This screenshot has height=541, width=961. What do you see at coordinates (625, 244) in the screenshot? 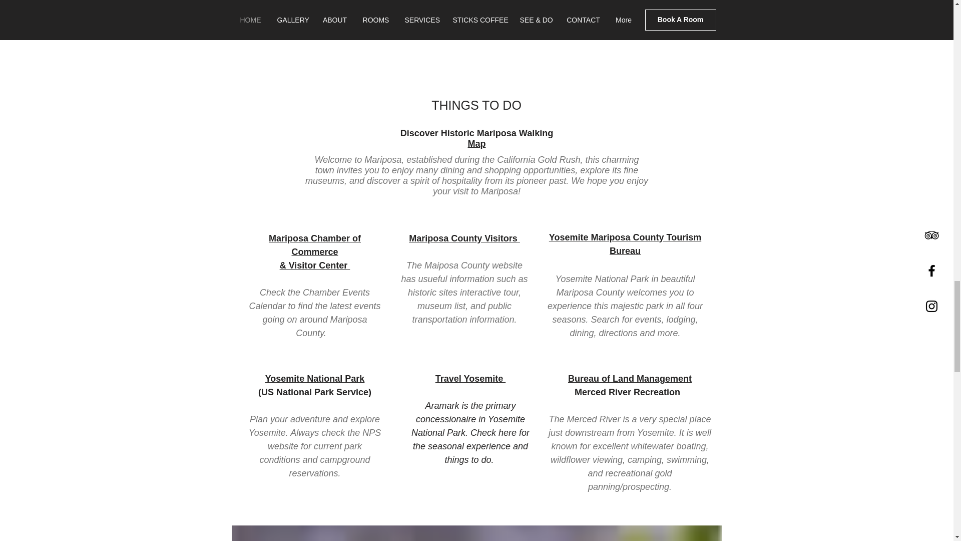
I see `Yosemite Mariposa County Tourism Bureau` at bounding box center [625, 244].